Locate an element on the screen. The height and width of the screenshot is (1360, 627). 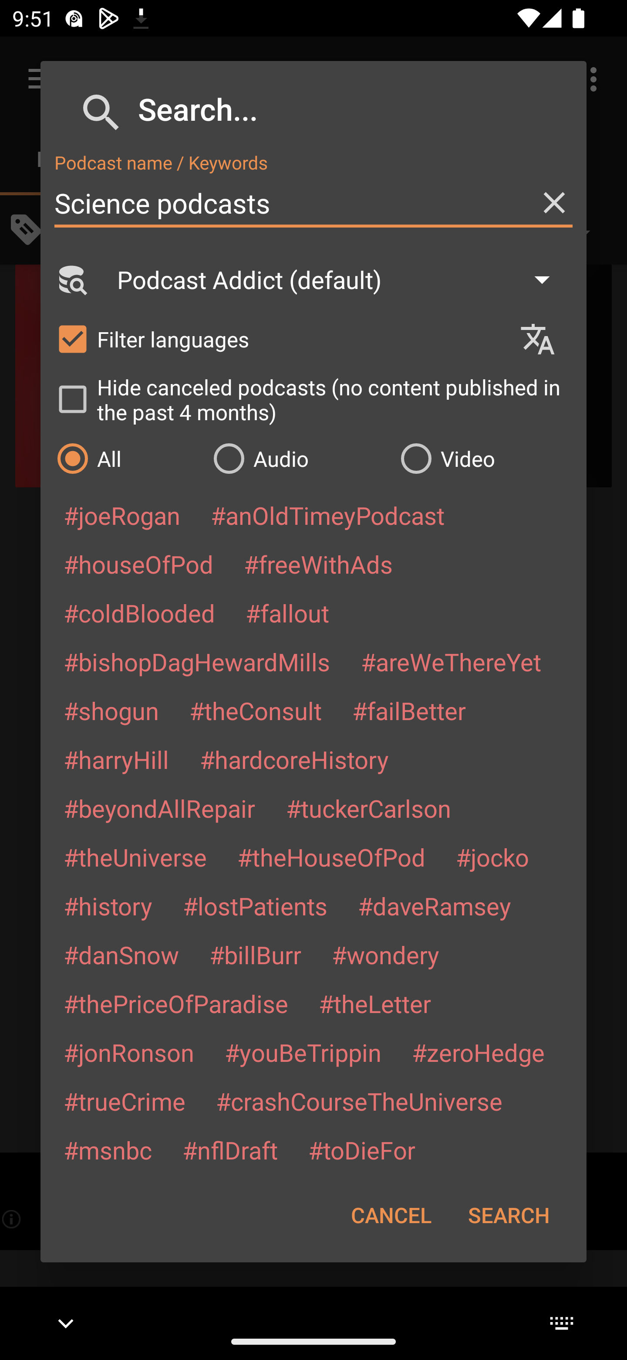
#theConsult is located at coordinates (255, 711).